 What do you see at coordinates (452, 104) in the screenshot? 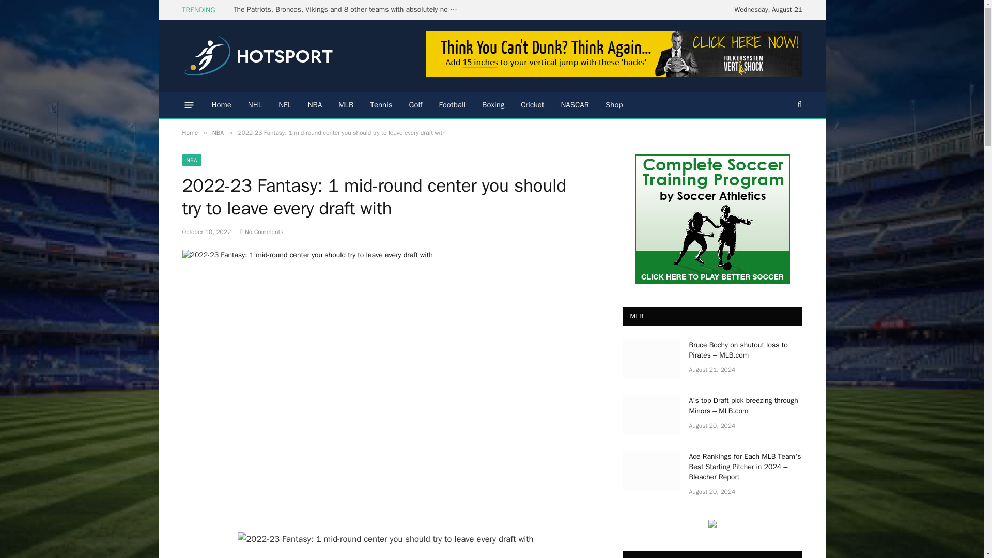
I see `Football` at bounding box center [452, 104].